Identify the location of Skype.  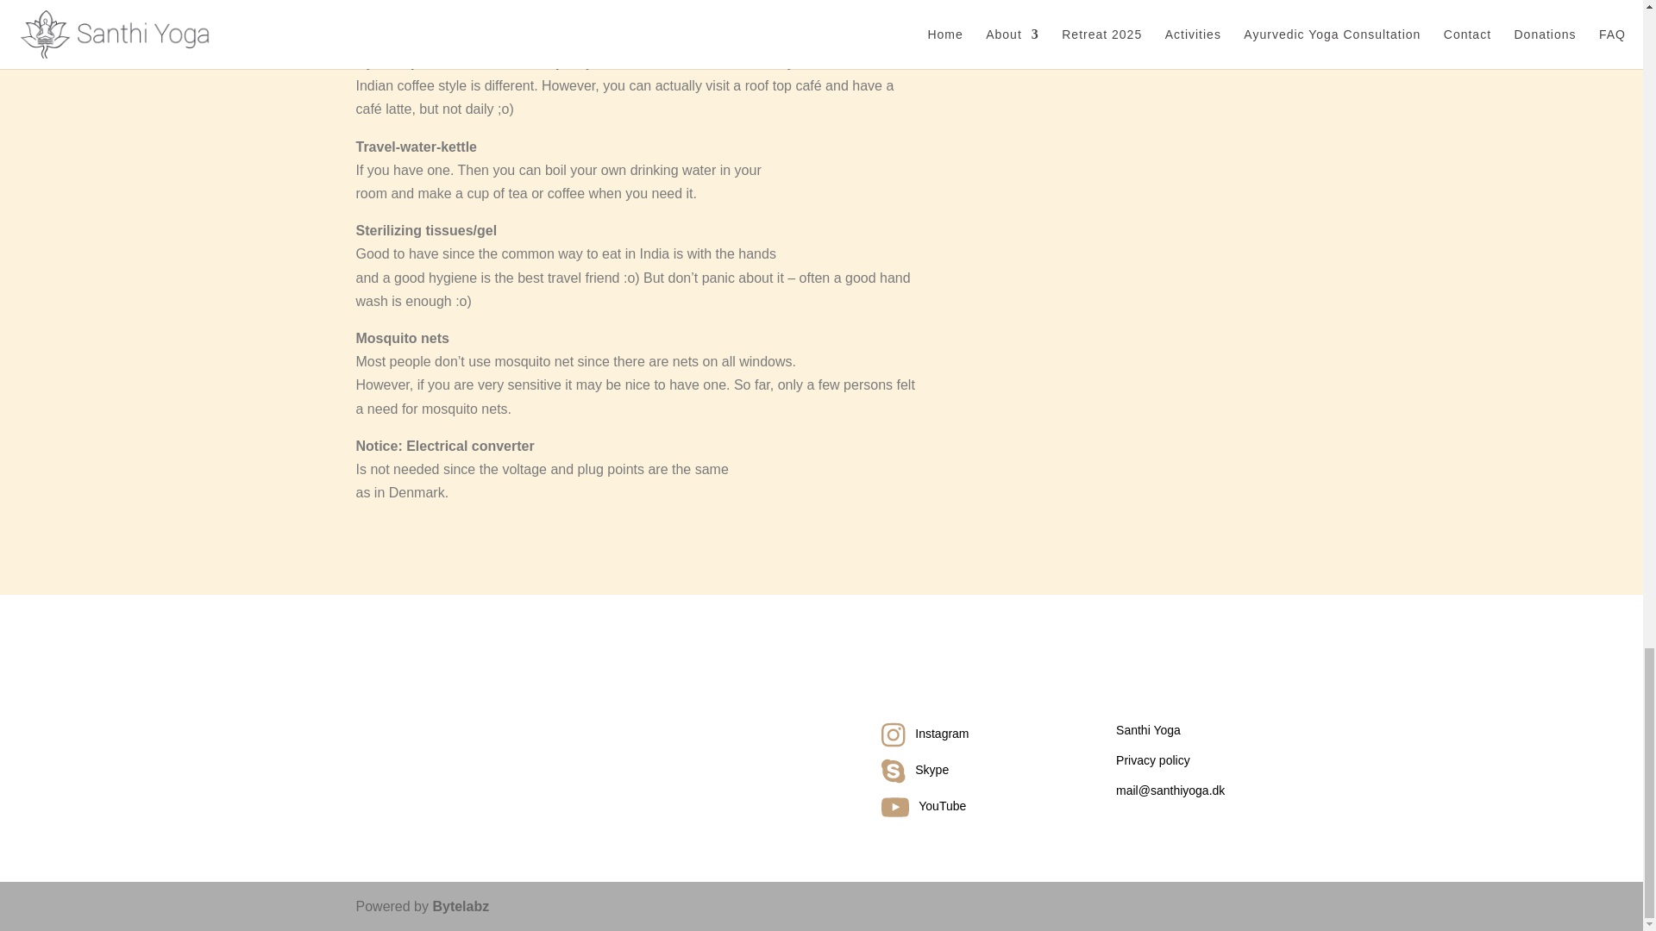
(931, 769).